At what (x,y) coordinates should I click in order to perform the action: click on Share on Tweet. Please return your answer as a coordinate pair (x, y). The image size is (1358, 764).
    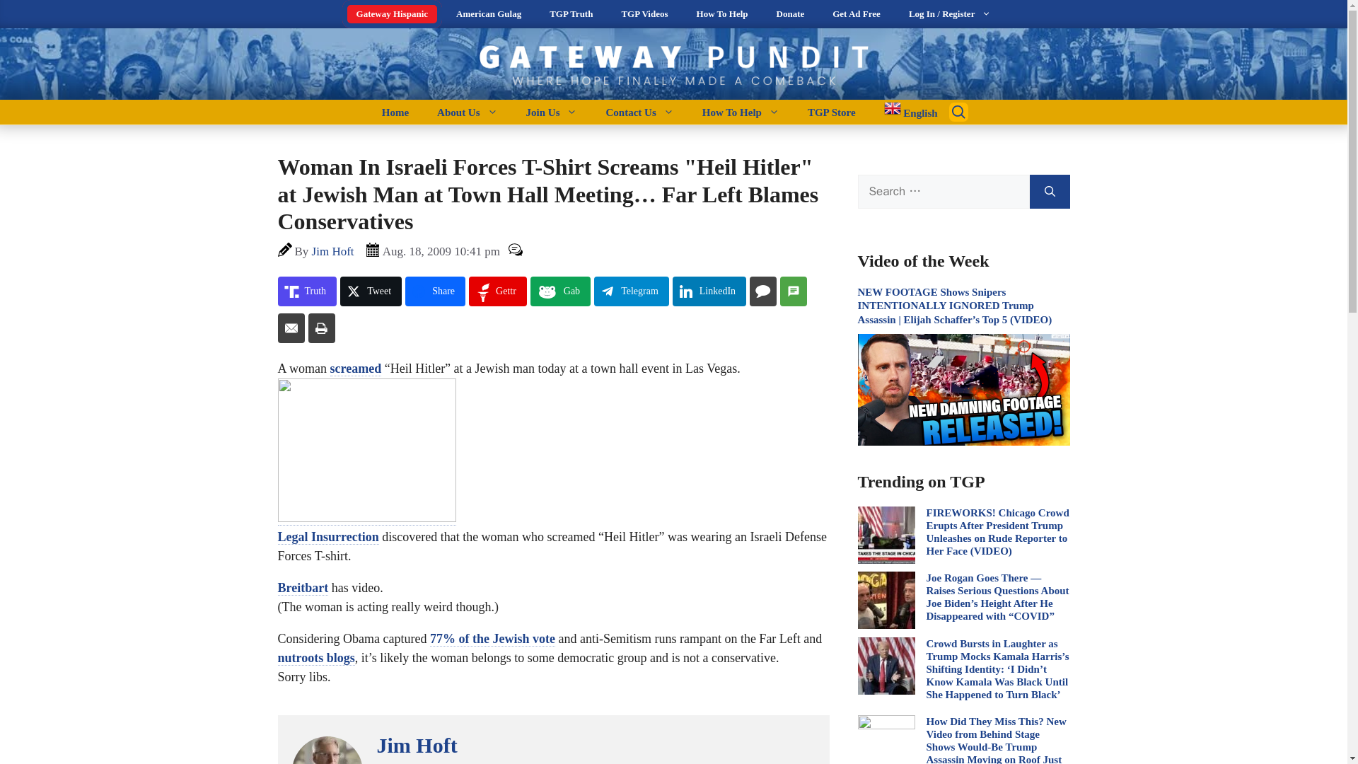
    Looking at the image, I should click on (371, 291).